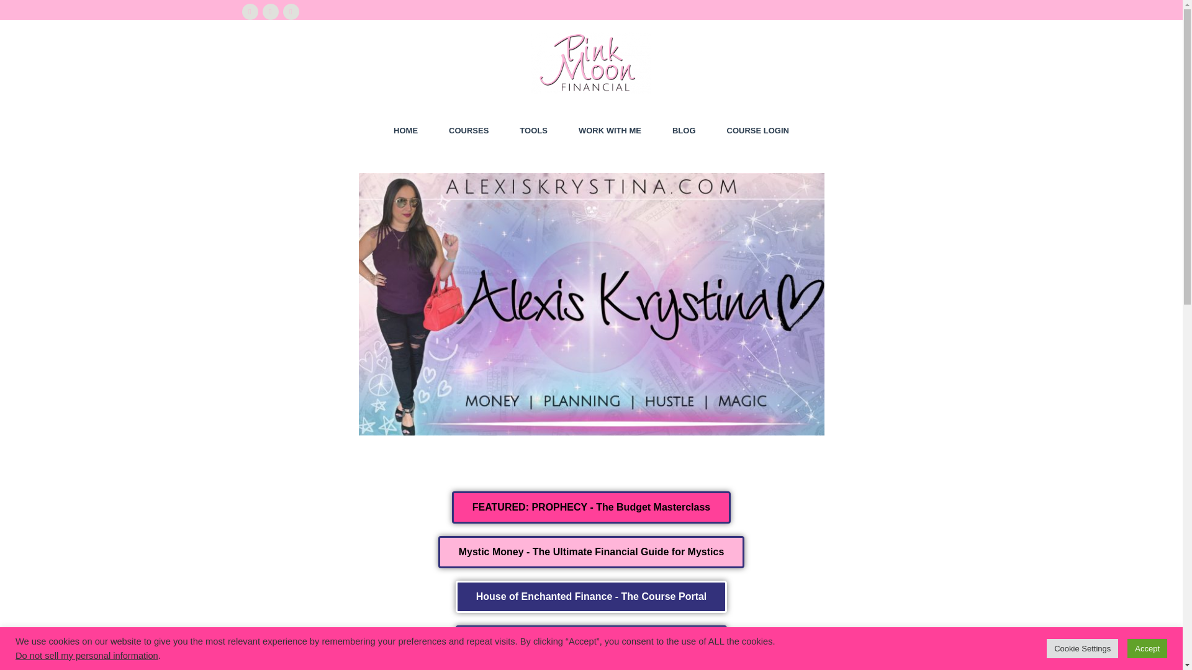  What do you see at coordinates (533, 130) in the screenshot?
I see `TOOLS` at bounding box center [533, 130].